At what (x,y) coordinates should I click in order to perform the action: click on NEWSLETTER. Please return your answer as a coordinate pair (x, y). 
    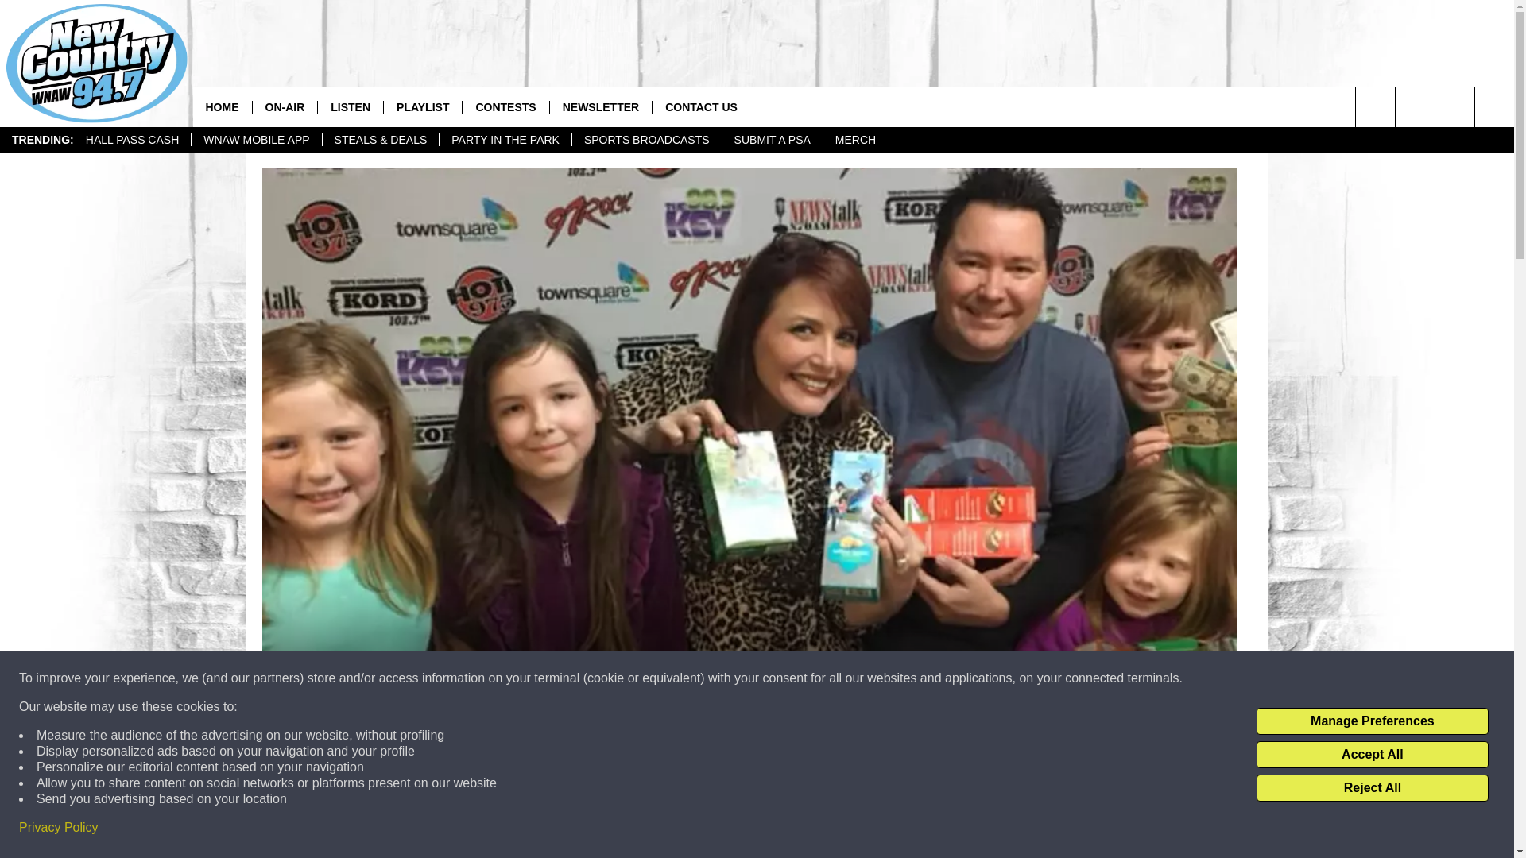
    Looking at the image, I should click on (600, 106).